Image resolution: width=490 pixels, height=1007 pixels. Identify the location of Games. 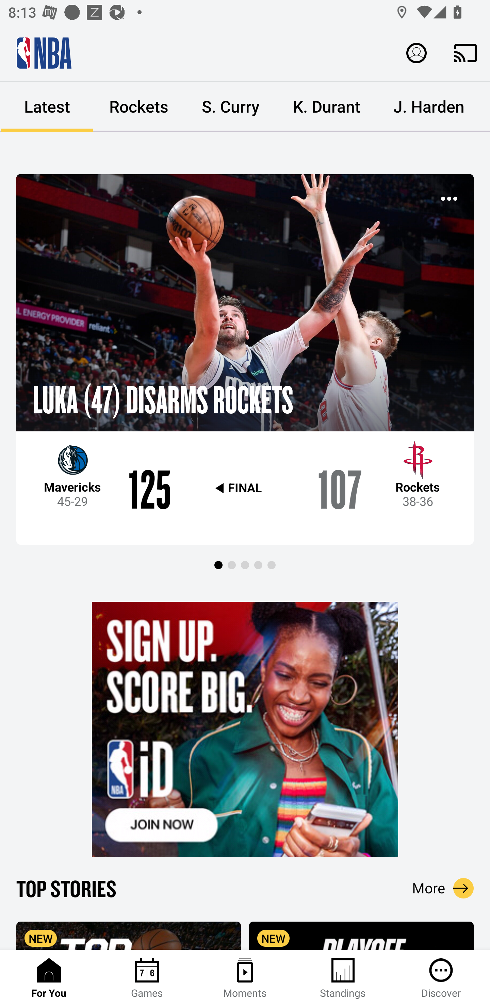
(147, 978).